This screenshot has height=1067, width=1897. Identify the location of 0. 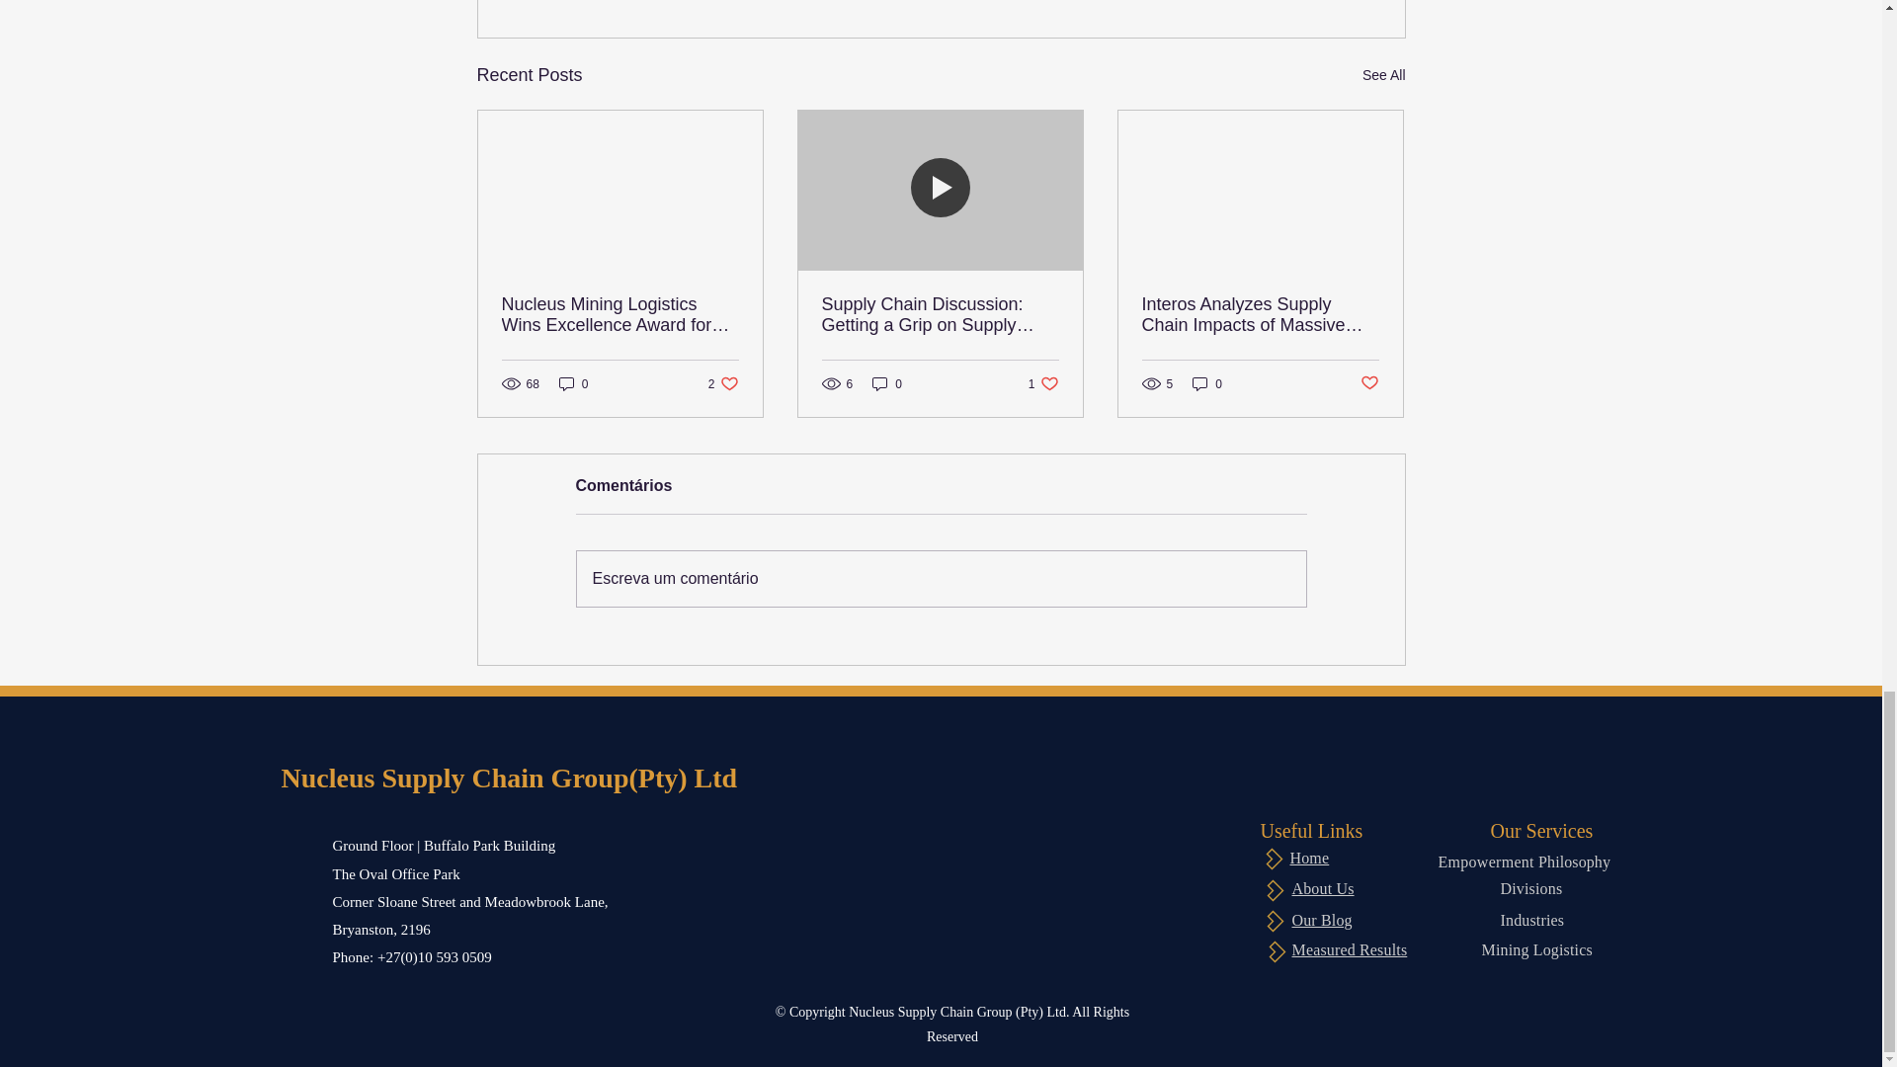
(1043, 383).